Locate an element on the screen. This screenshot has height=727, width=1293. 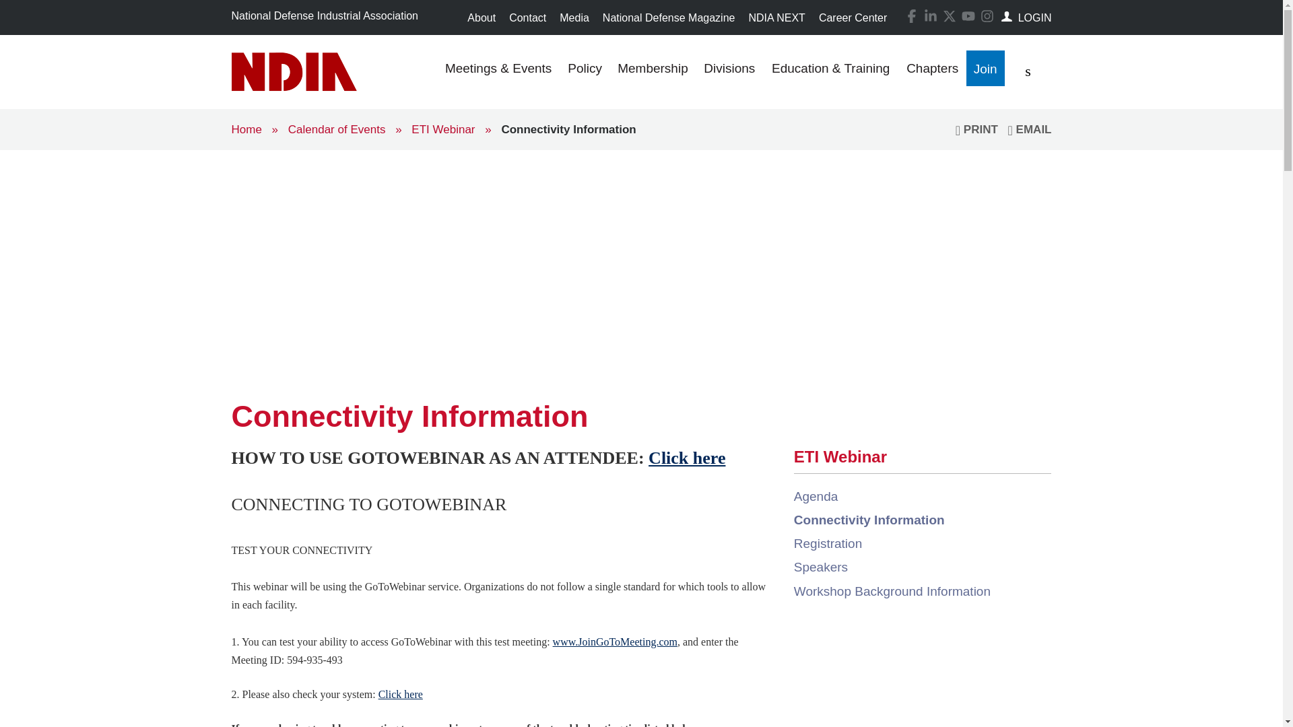
About is located at coordinates (481, 18).